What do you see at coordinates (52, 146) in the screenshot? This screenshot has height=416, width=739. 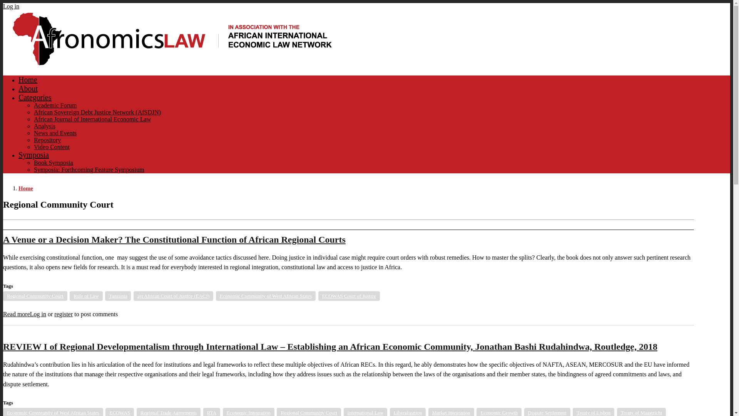 I see `Video Content` at bounding box center [52, 146].